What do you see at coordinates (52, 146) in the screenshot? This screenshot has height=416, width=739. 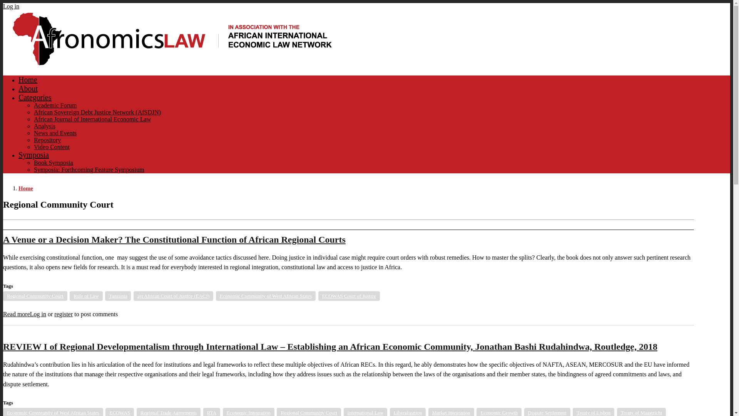 I see `Video Content` at bounding box center [52, 146].